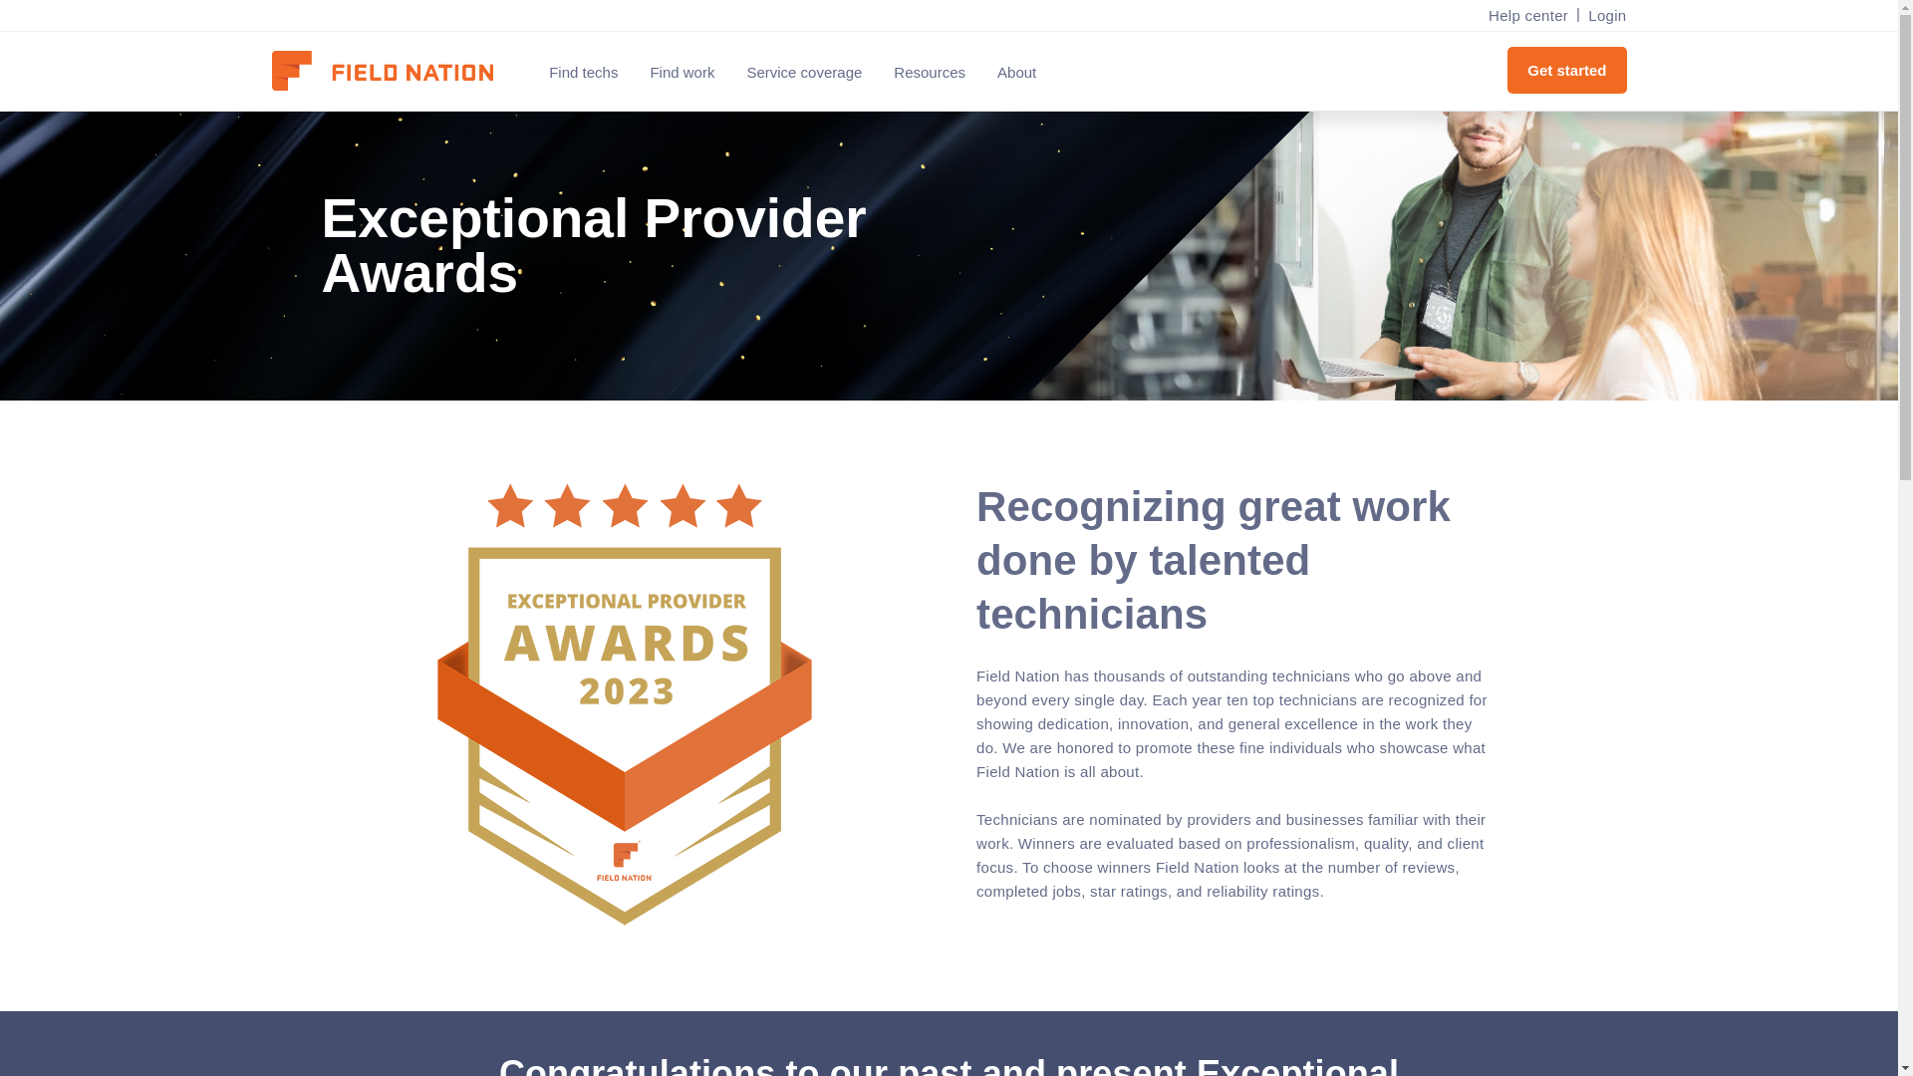  Describe the element at coordinates (1528, 16) in the screenshot. I see `Help center` at that location.